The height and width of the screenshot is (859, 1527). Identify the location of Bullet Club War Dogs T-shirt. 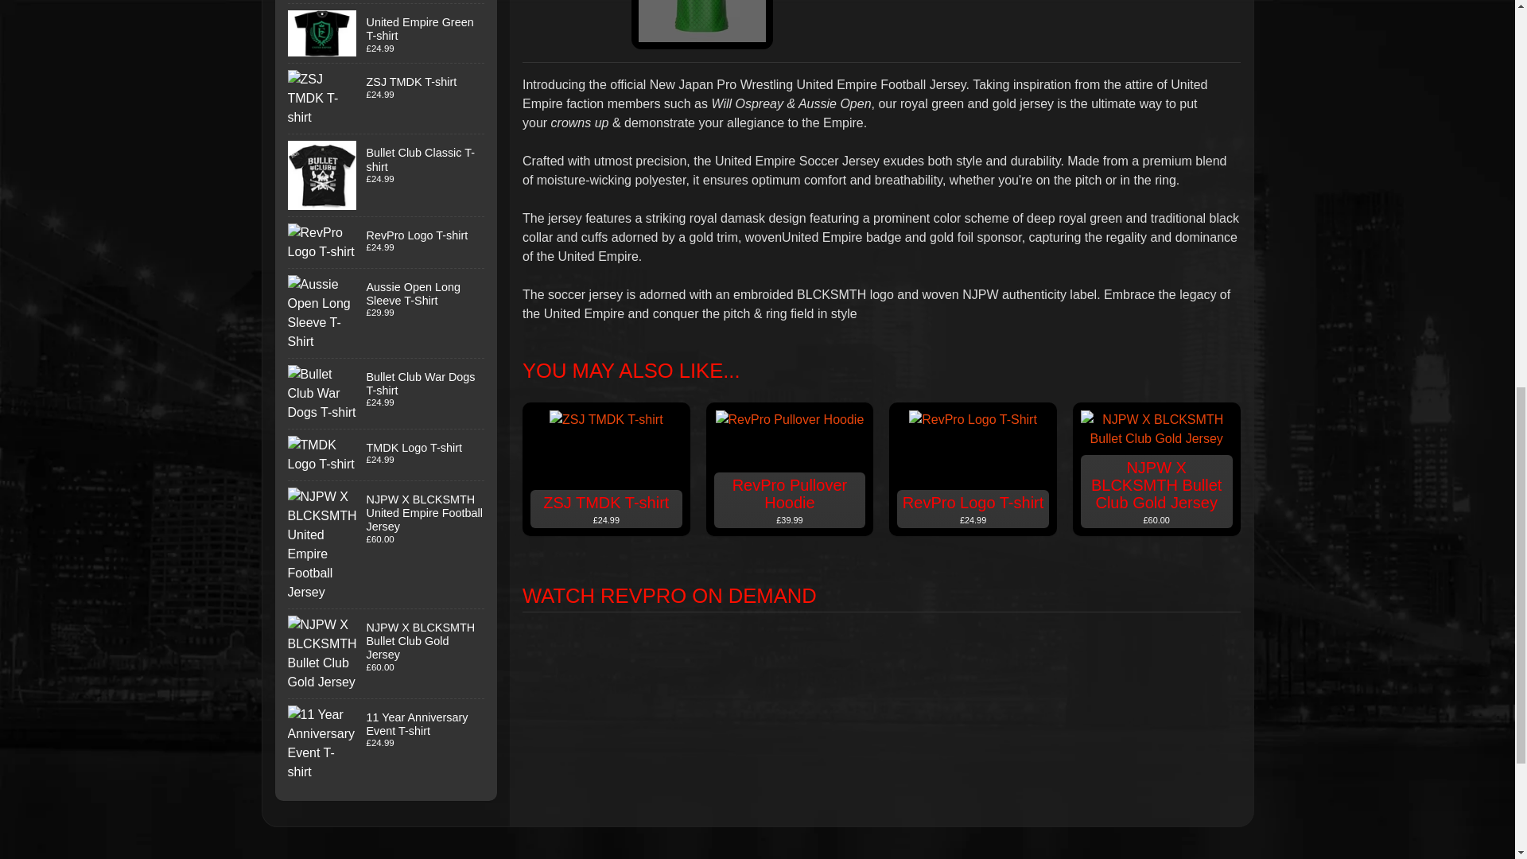
(387, 393).